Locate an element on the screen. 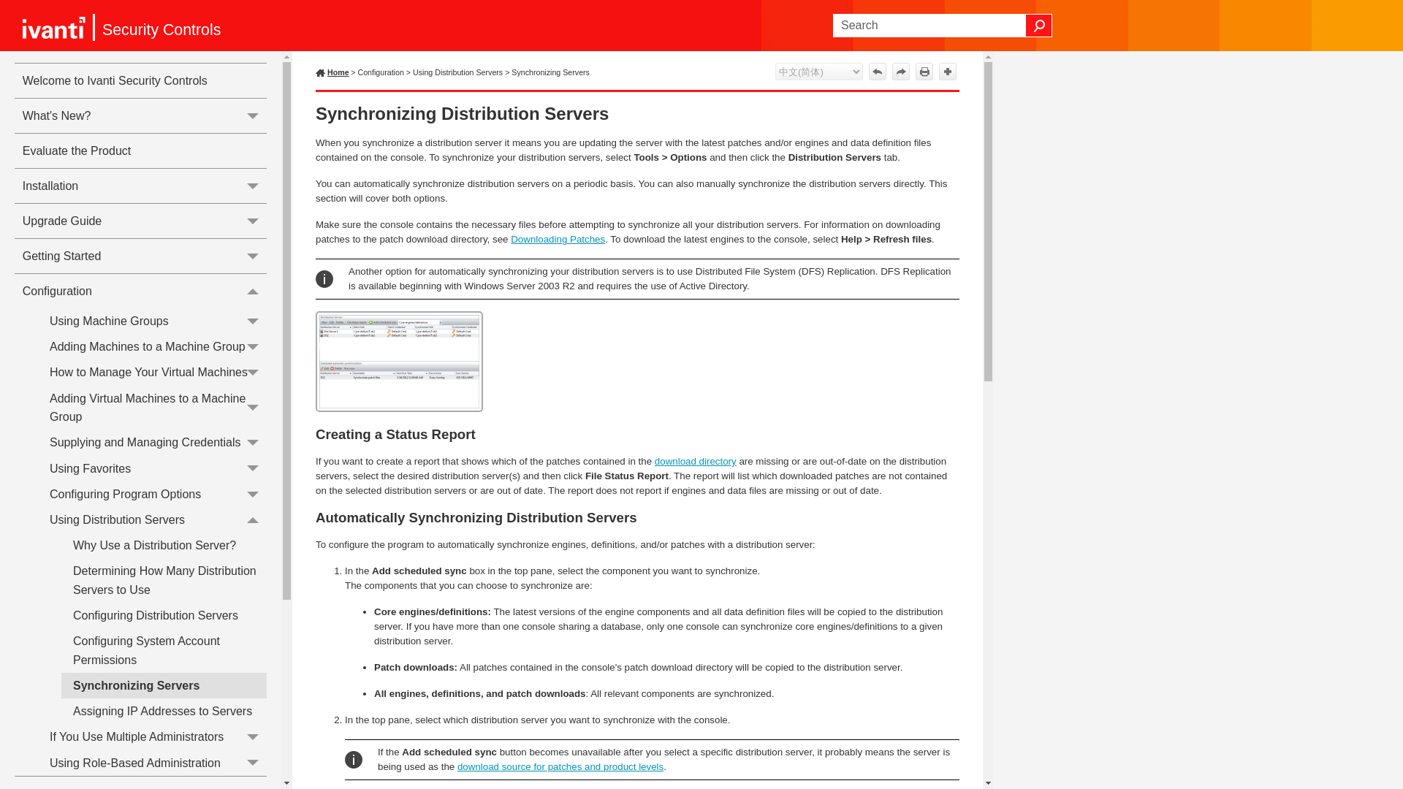  Expand all is located at coordinates (947, 72).